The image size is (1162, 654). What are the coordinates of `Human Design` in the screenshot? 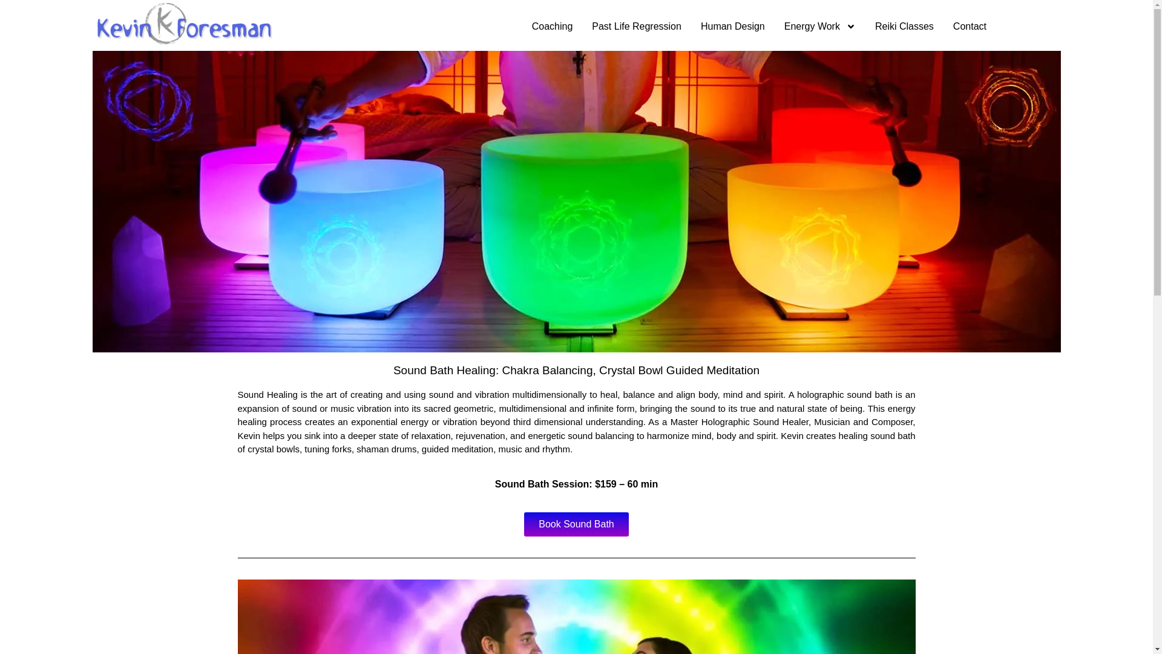 It's located at (733, 26).